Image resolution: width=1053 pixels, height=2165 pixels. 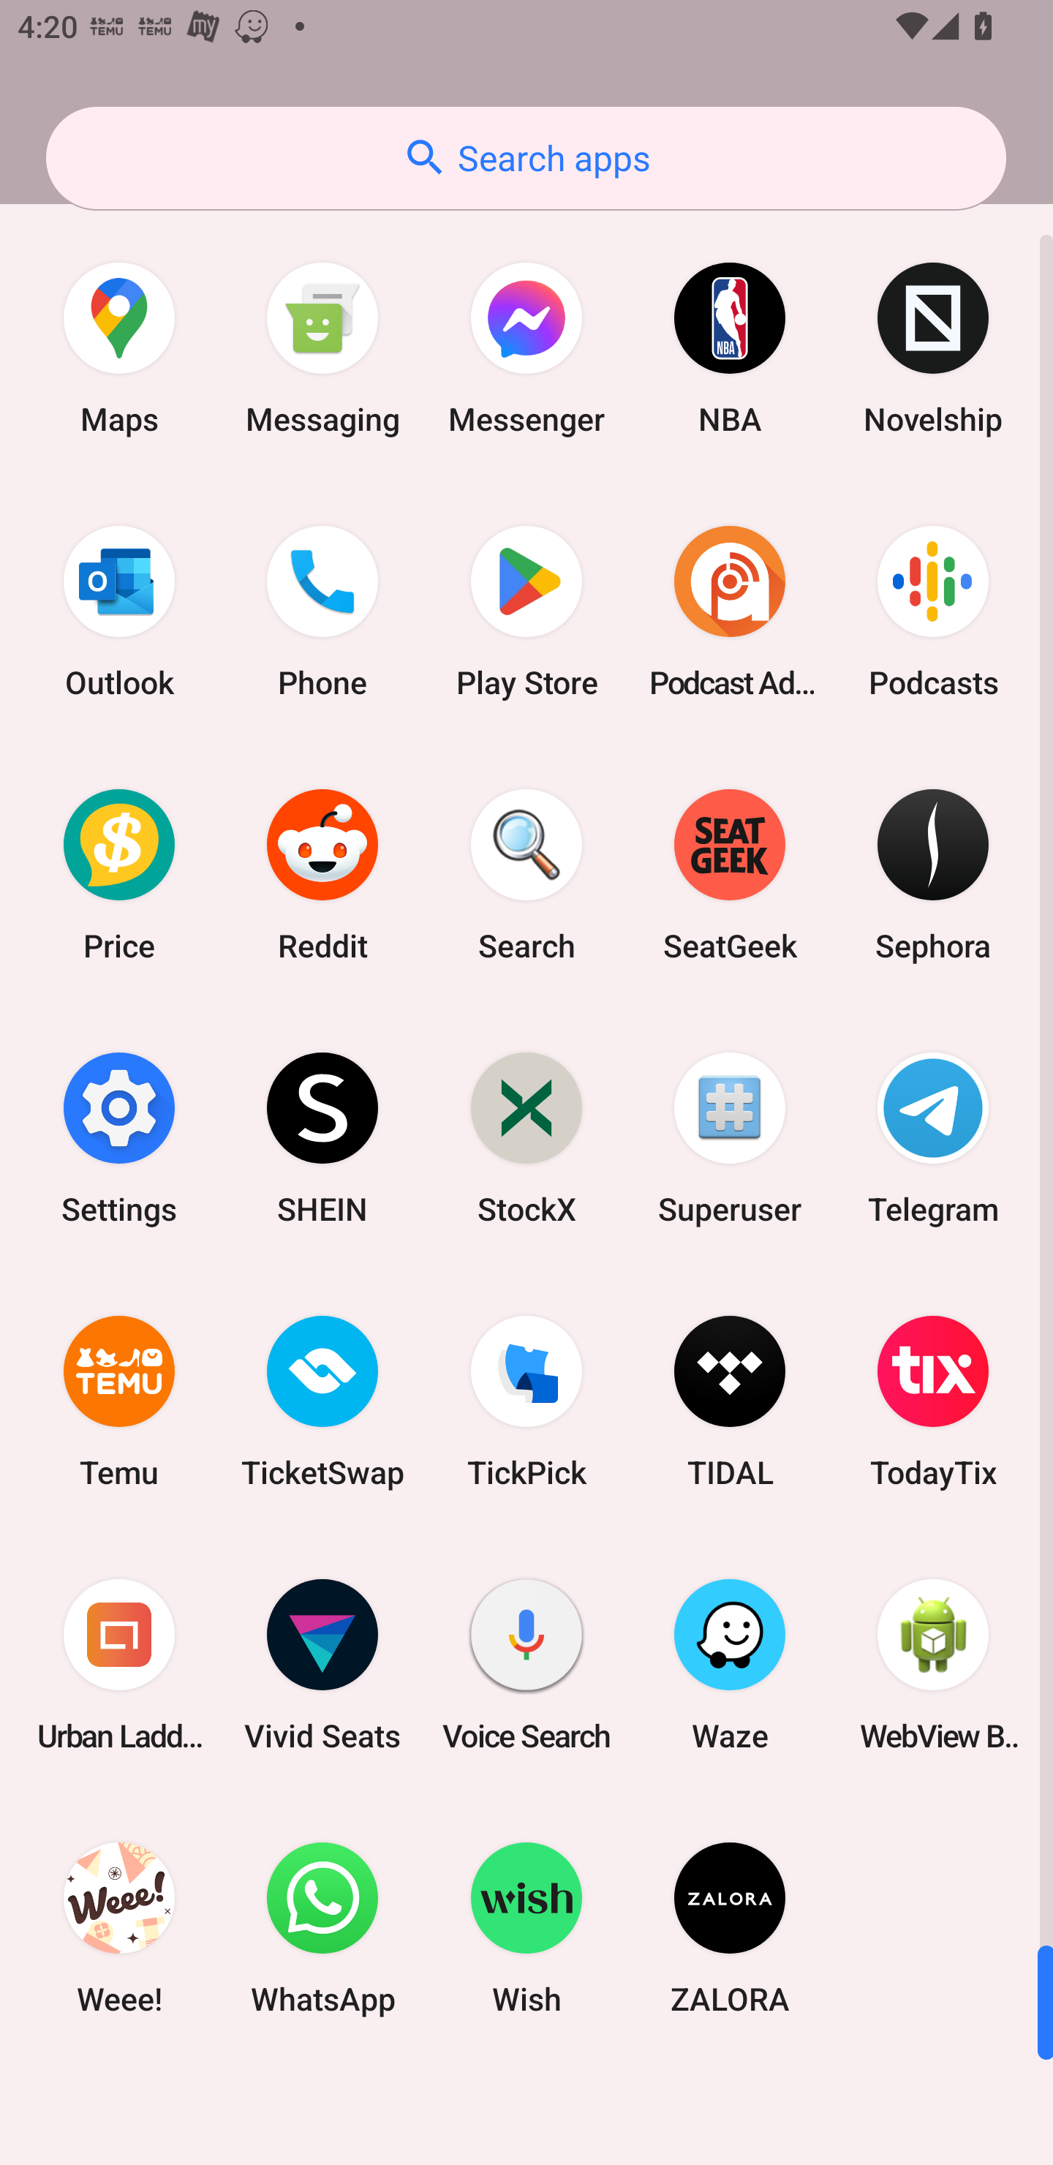 I want to click on Urban Ladder, so click(x=119, y=1665).